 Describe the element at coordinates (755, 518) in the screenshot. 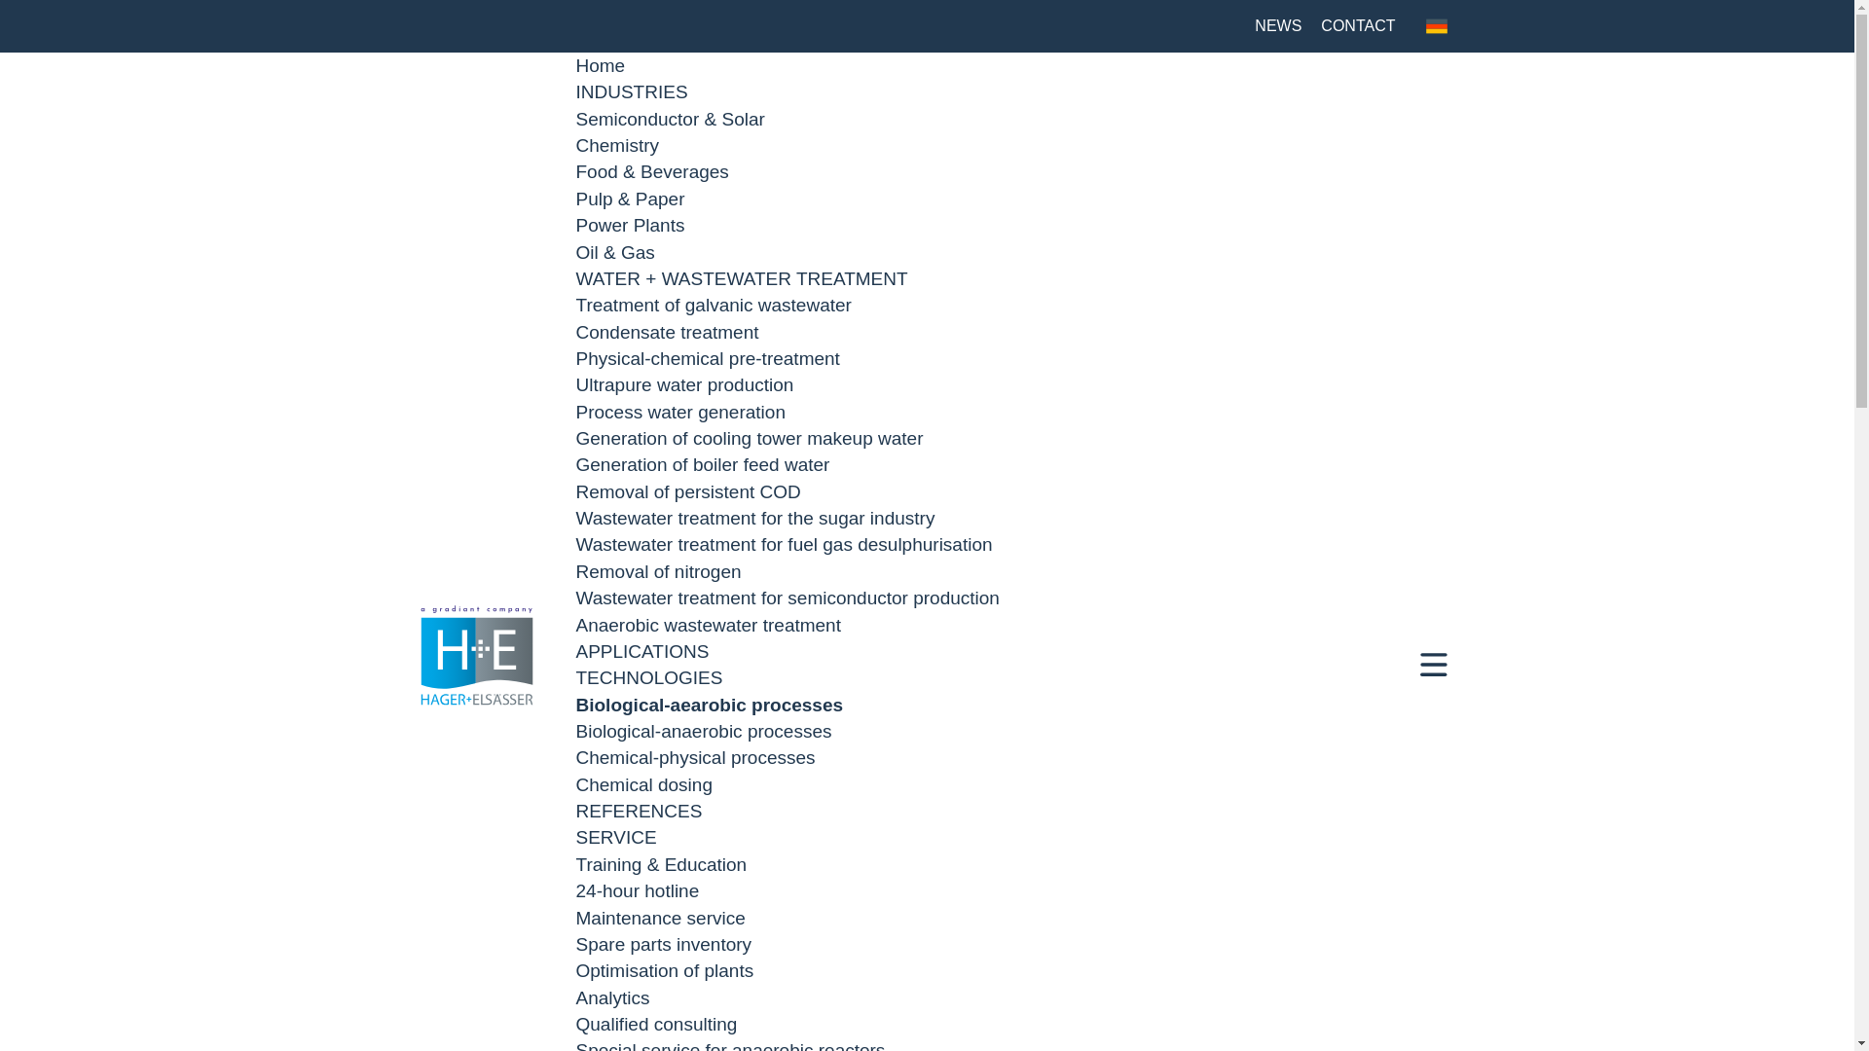

I see `Wastewater treatment for the sugar industry` at that location.